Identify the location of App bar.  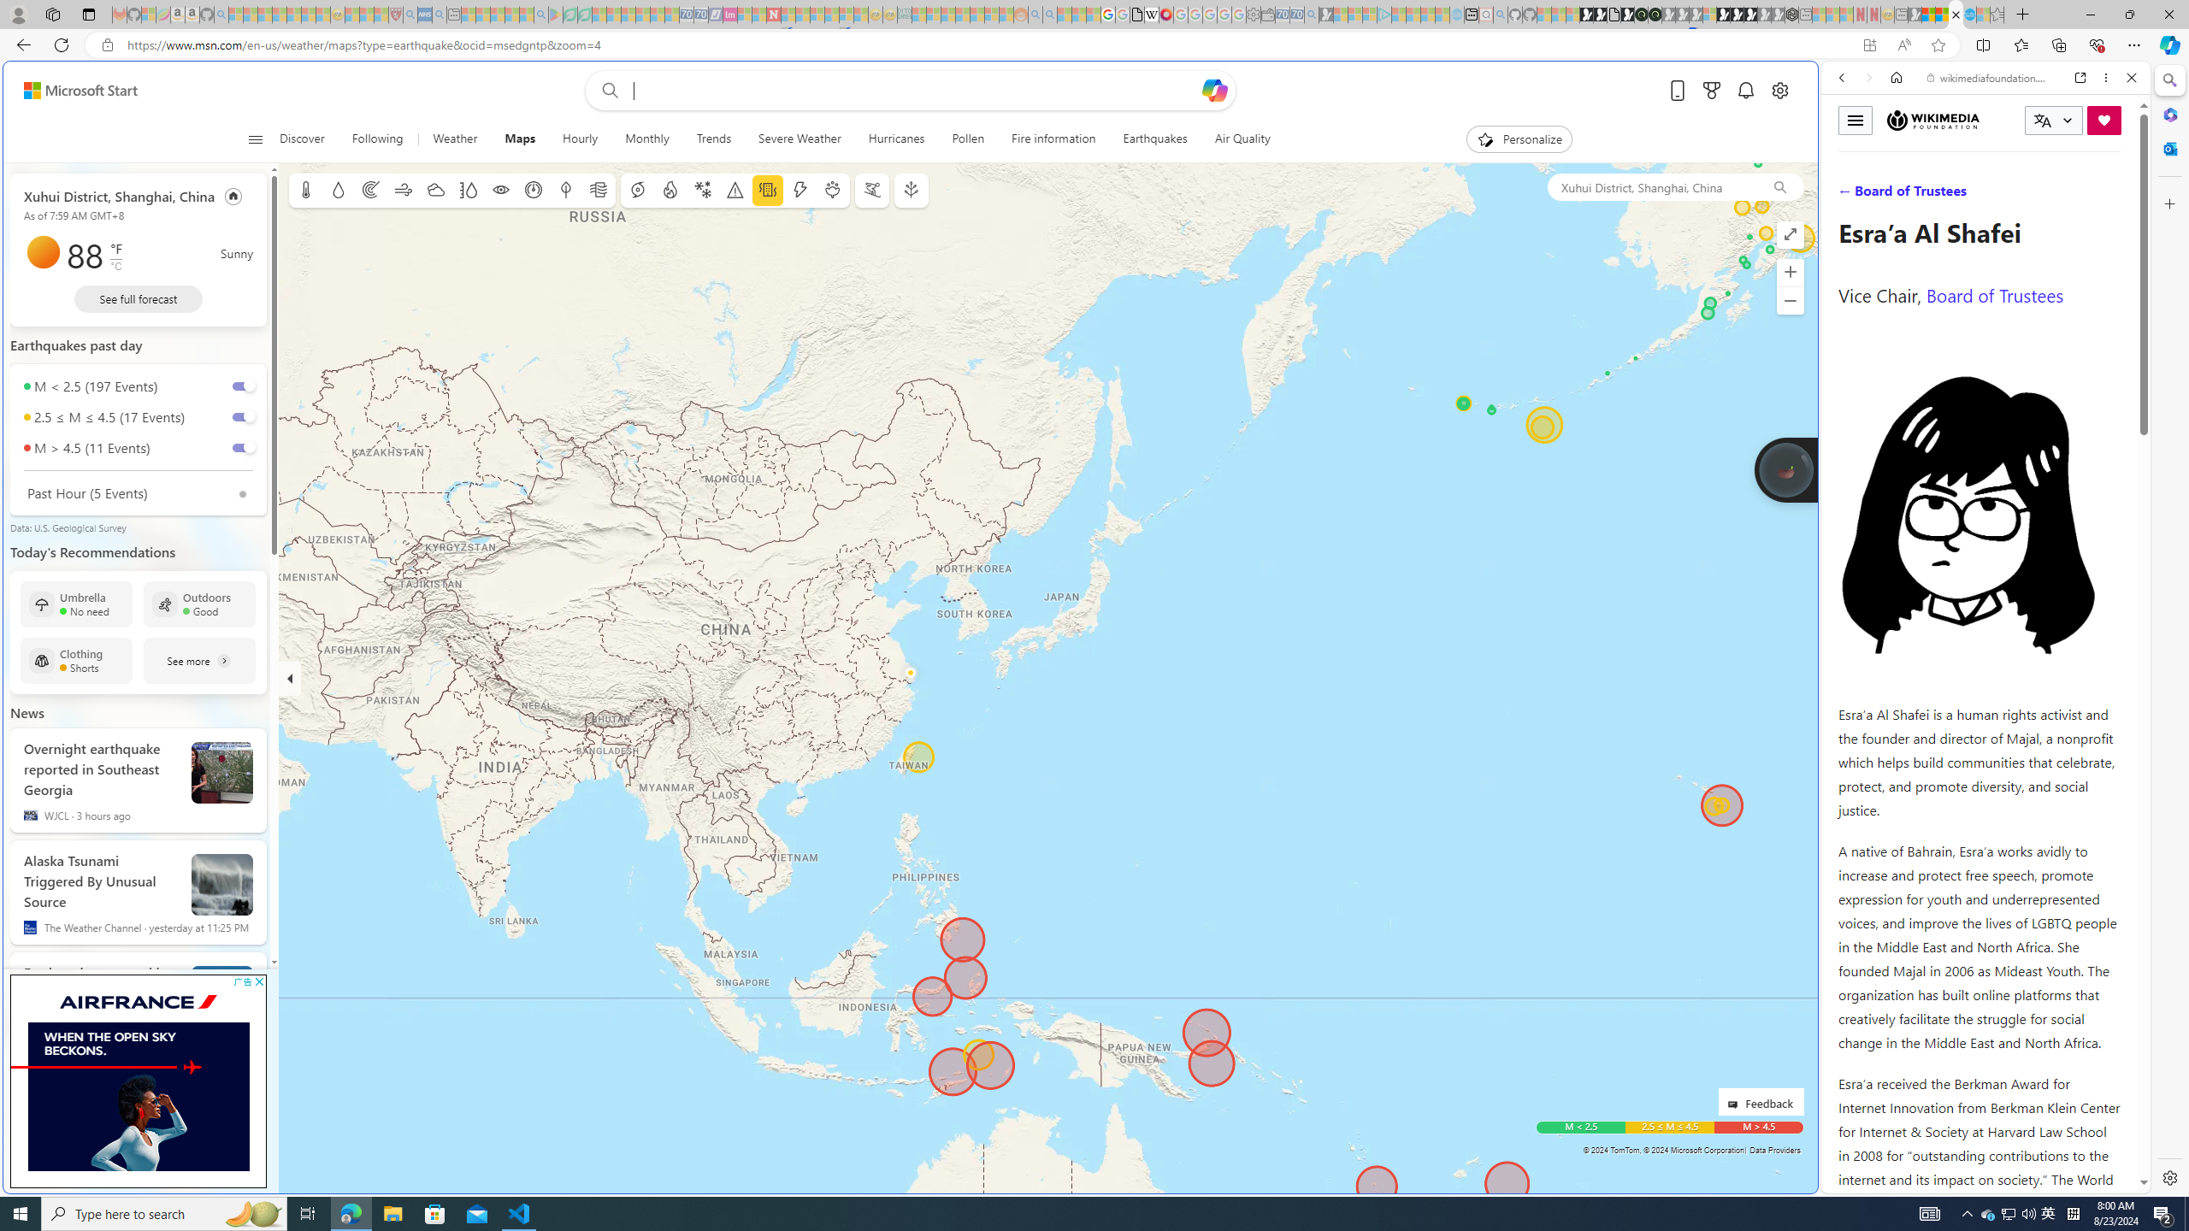
(1094, 45).